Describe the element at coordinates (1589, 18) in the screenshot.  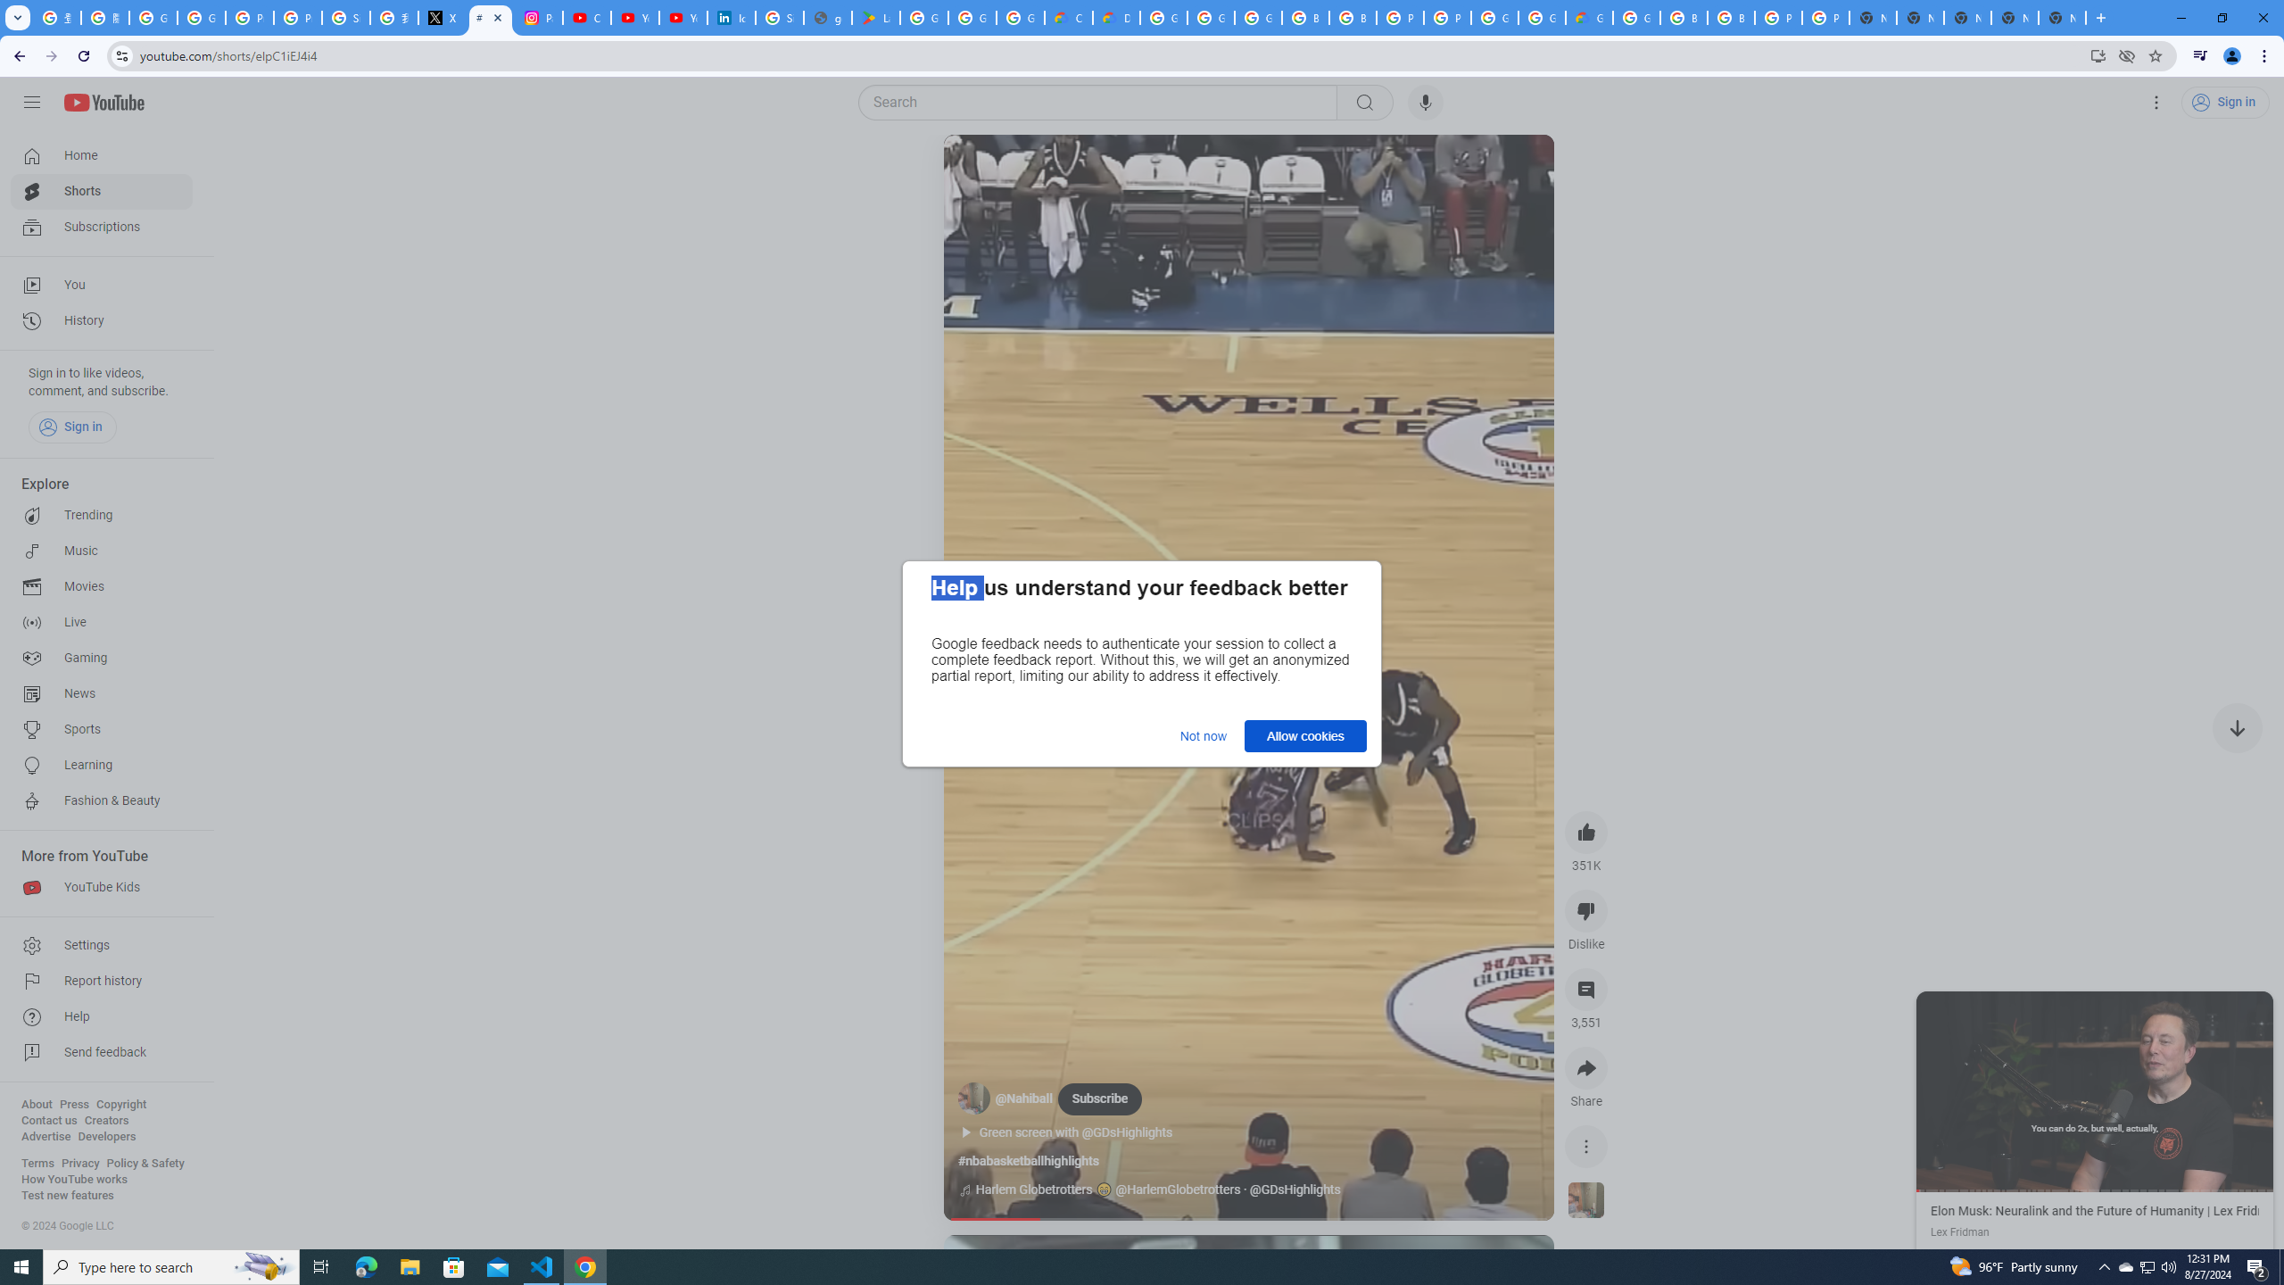
I see `Google Cloud Estimate Summary` at that location.